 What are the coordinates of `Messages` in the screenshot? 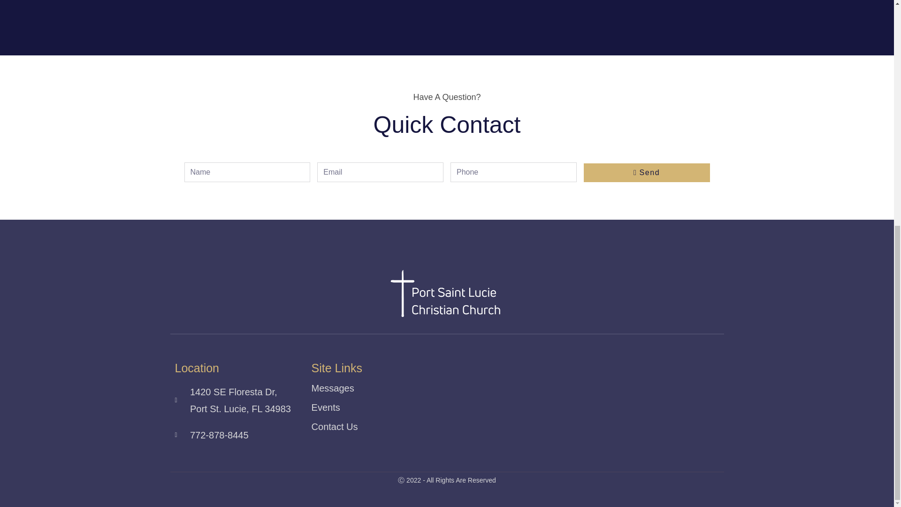 It's located at (353, 388).